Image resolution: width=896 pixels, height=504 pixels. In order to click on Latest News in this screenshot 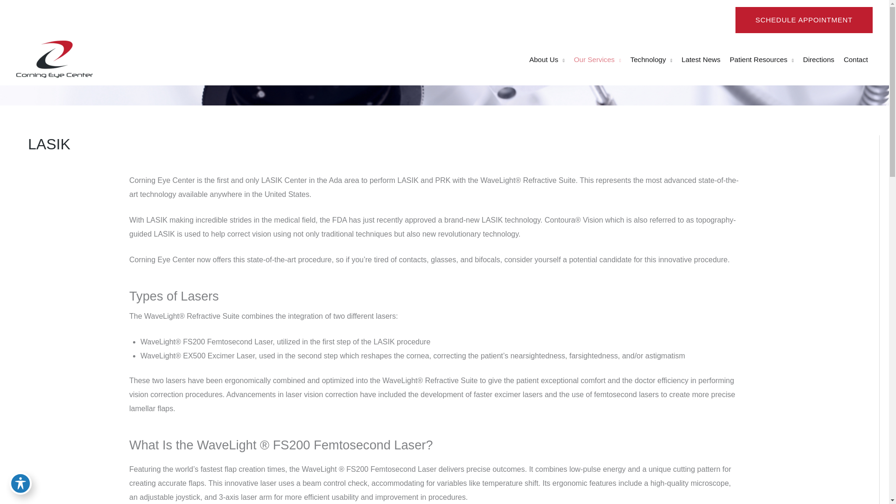, I will do `click(701, 59)`.